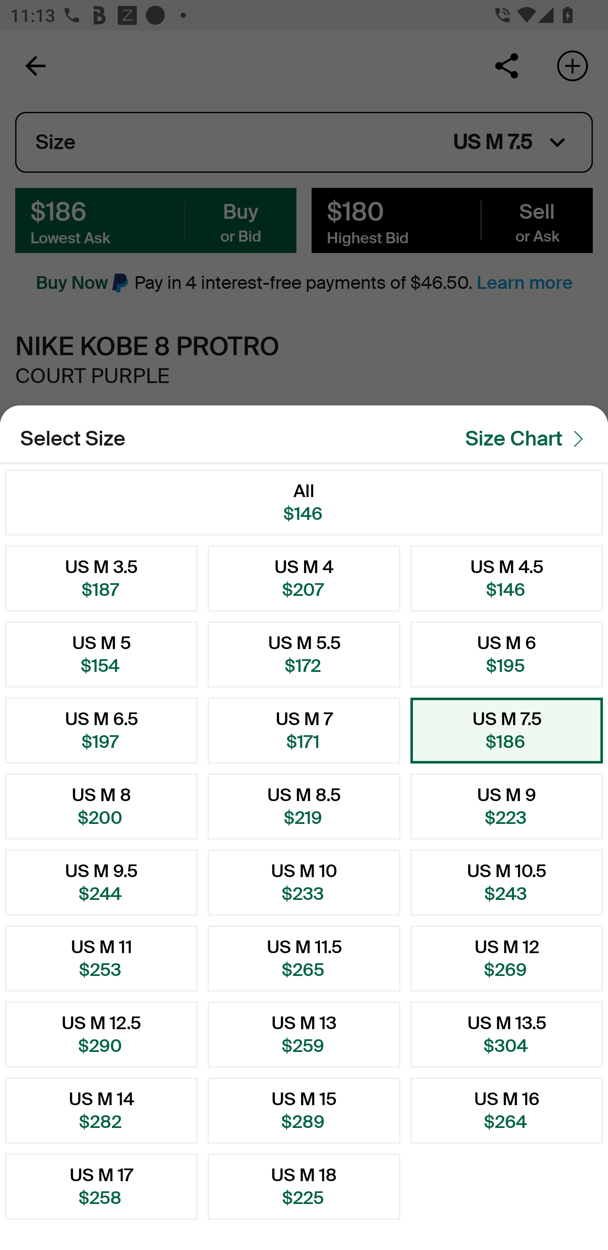  Describe the element at coordinates (304, 1034) in the screenshot. I see `US M 13 $259` at that location.